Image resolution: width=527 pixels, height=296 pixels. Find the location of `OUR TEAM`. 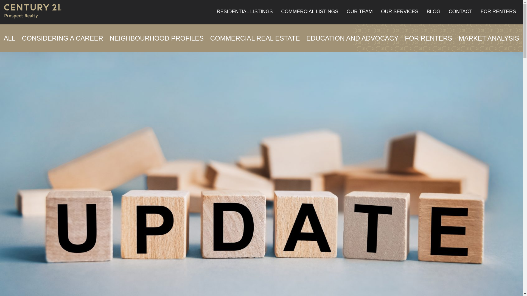

OUR TEAM is located at coordinates (360, 12).